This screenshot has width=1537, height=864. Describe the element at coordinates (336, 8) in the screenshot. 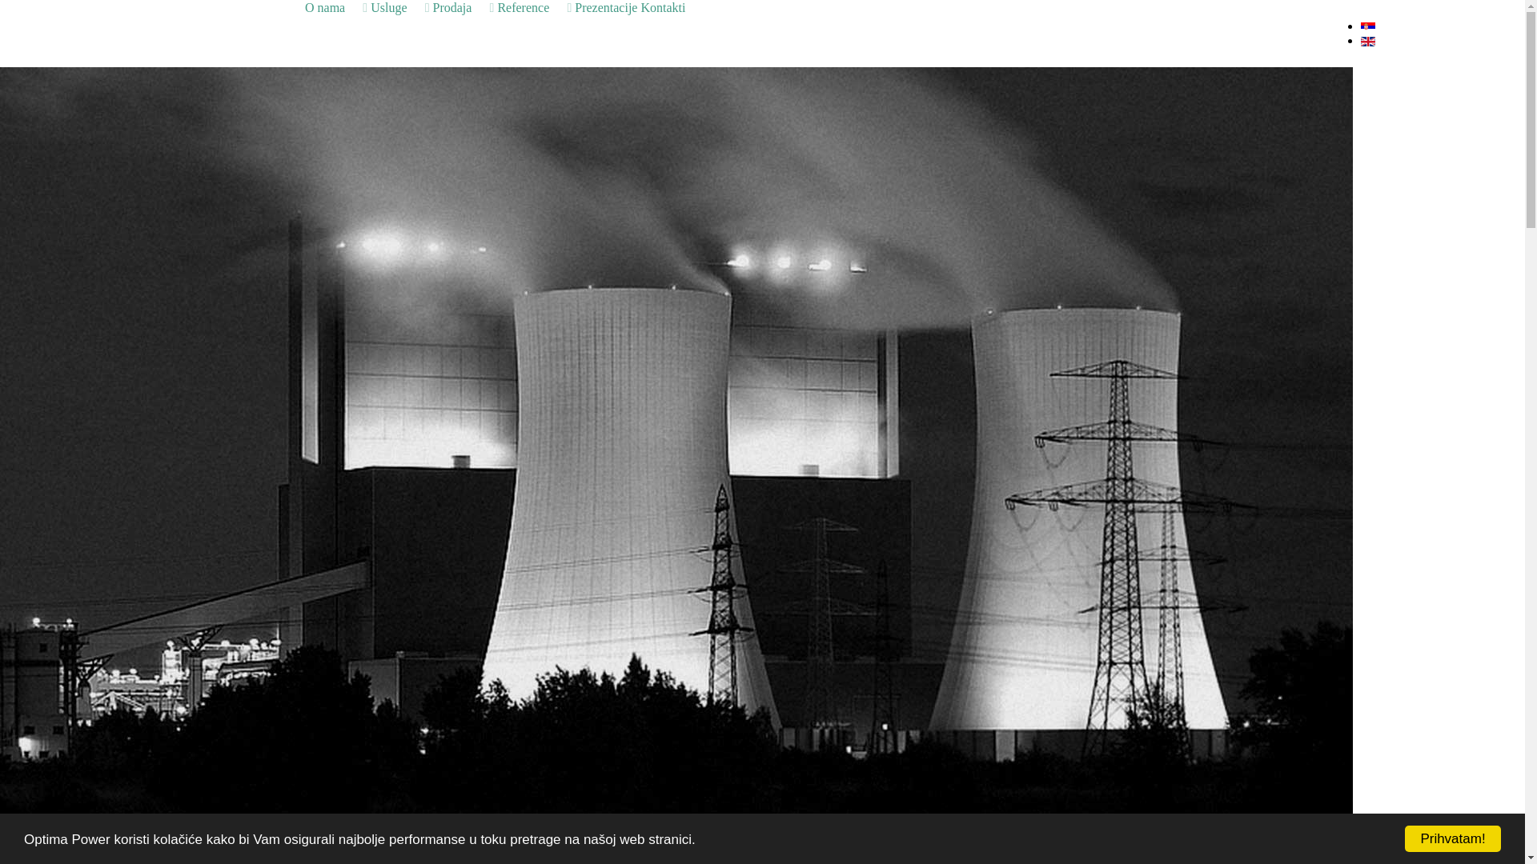

I see `O nama` at that location.